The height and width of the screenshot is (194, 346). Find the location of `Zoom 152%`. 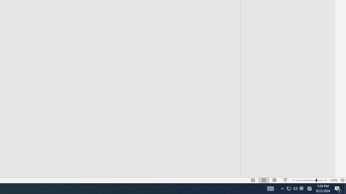

Zoom 152% is located at coordinates (334, 180).